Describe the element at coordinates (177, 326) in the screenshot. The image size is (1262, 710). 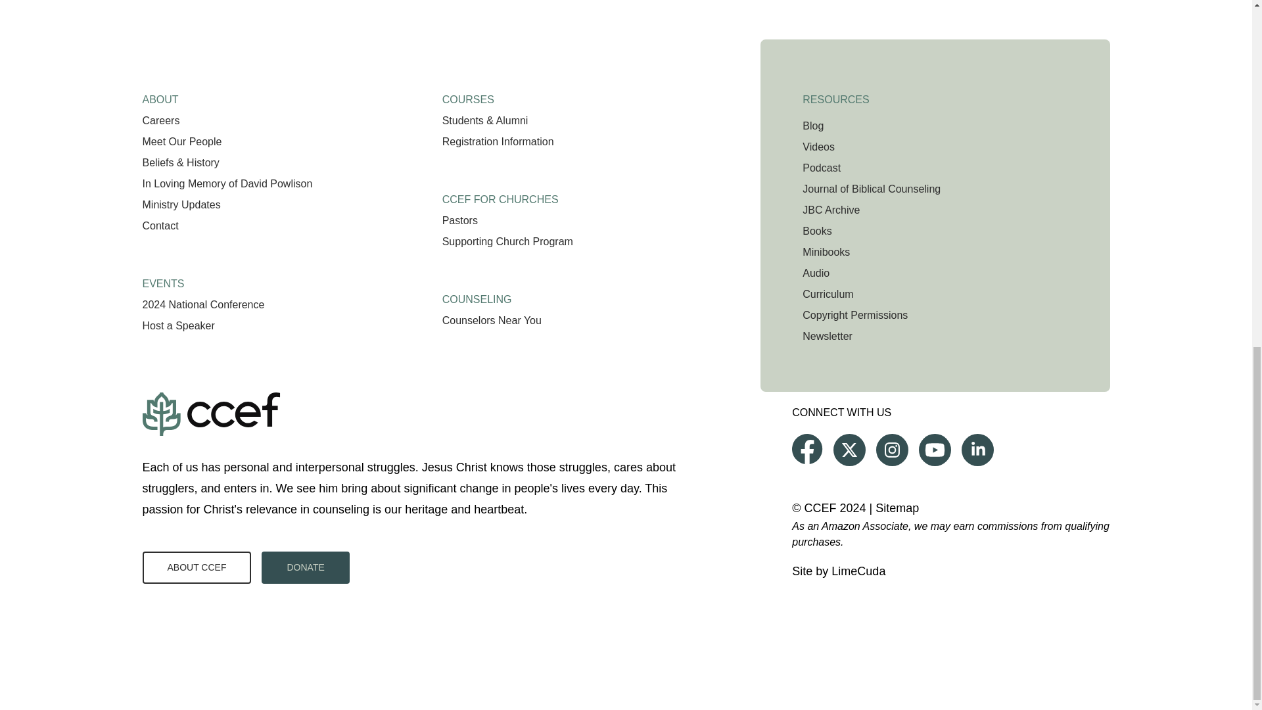
I see `Host a Speaker` at that location.